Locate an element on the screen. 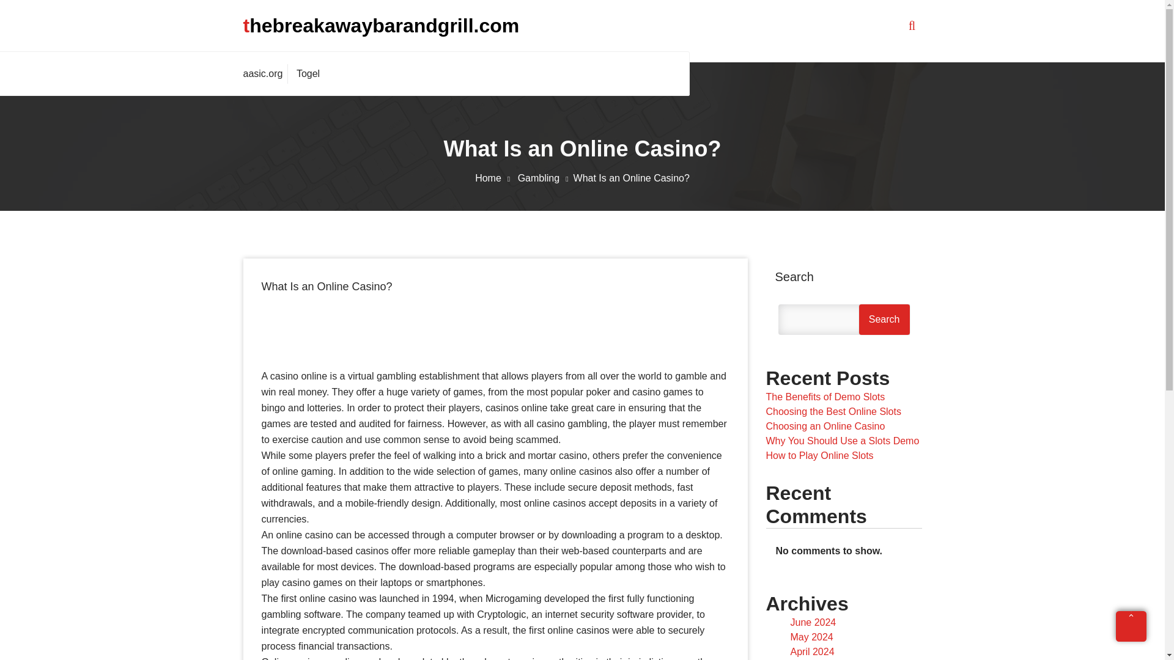 The image size is (1174, 660). June 2024 is located at coordinates (813, 622).